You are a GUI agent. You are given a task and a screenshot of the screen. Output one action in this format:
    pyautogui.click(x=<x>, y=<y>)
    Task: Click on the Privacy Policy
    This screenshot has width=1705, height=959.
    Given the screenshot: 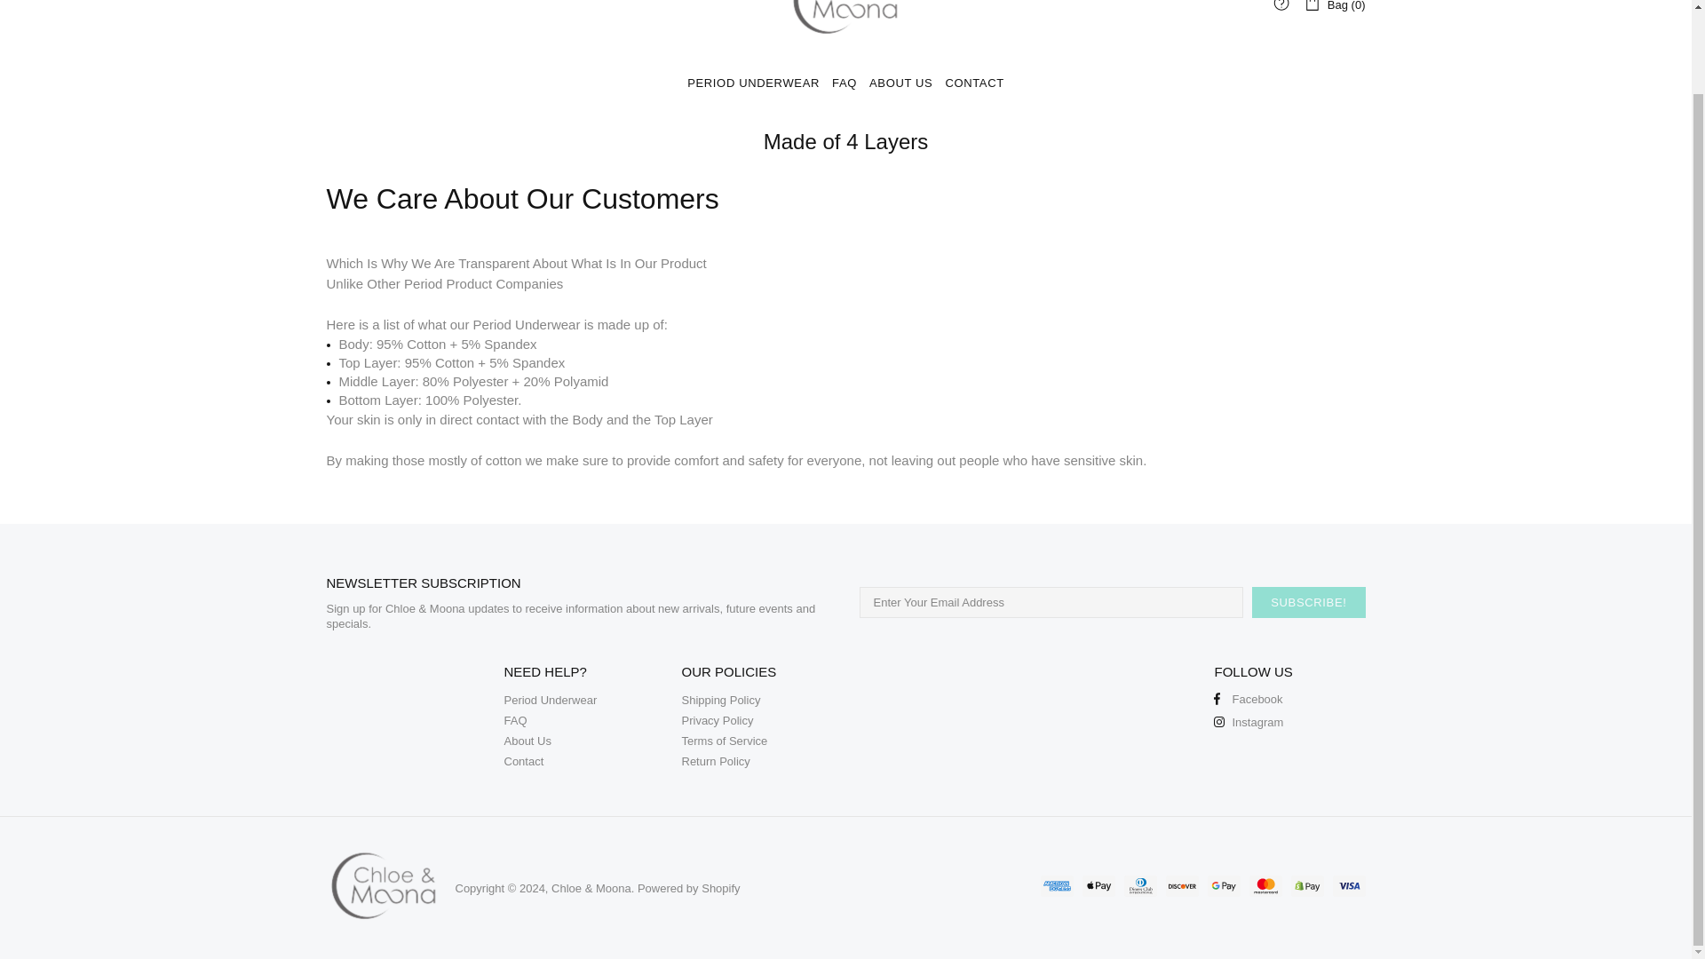 What is the action you would take?
    pyautogui.click(x=718, y=720)
    